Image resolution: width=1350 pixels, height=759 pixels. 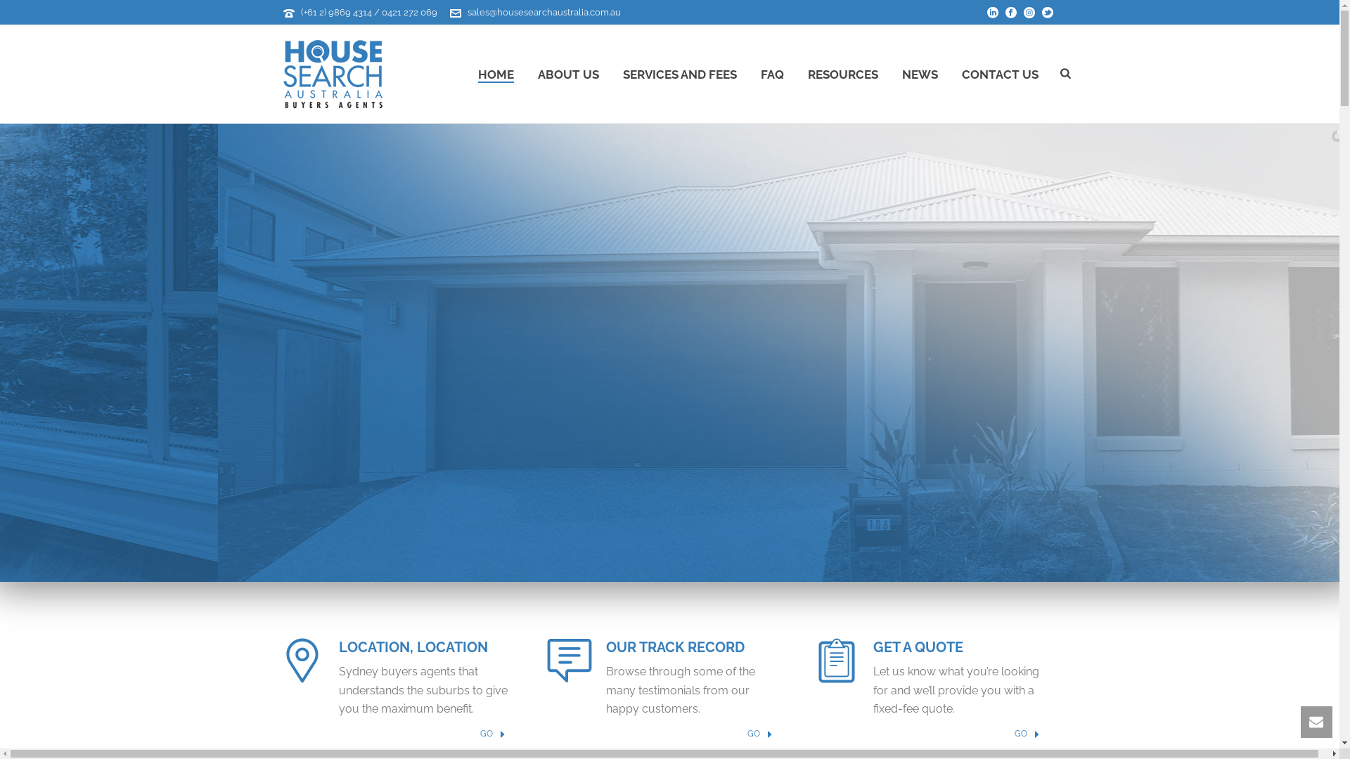 I want to click on RESOURCES, so click(x=843, y=74).